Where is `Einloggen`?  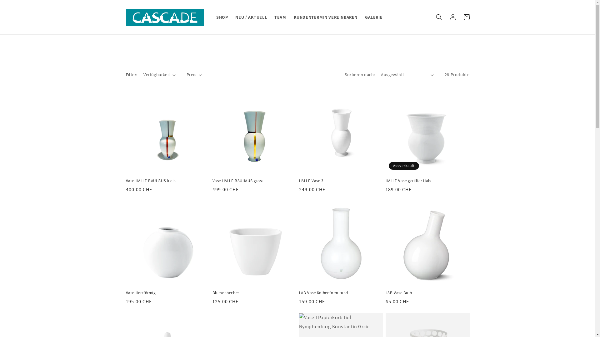 Einloggen is located at coordinates (452, 17).